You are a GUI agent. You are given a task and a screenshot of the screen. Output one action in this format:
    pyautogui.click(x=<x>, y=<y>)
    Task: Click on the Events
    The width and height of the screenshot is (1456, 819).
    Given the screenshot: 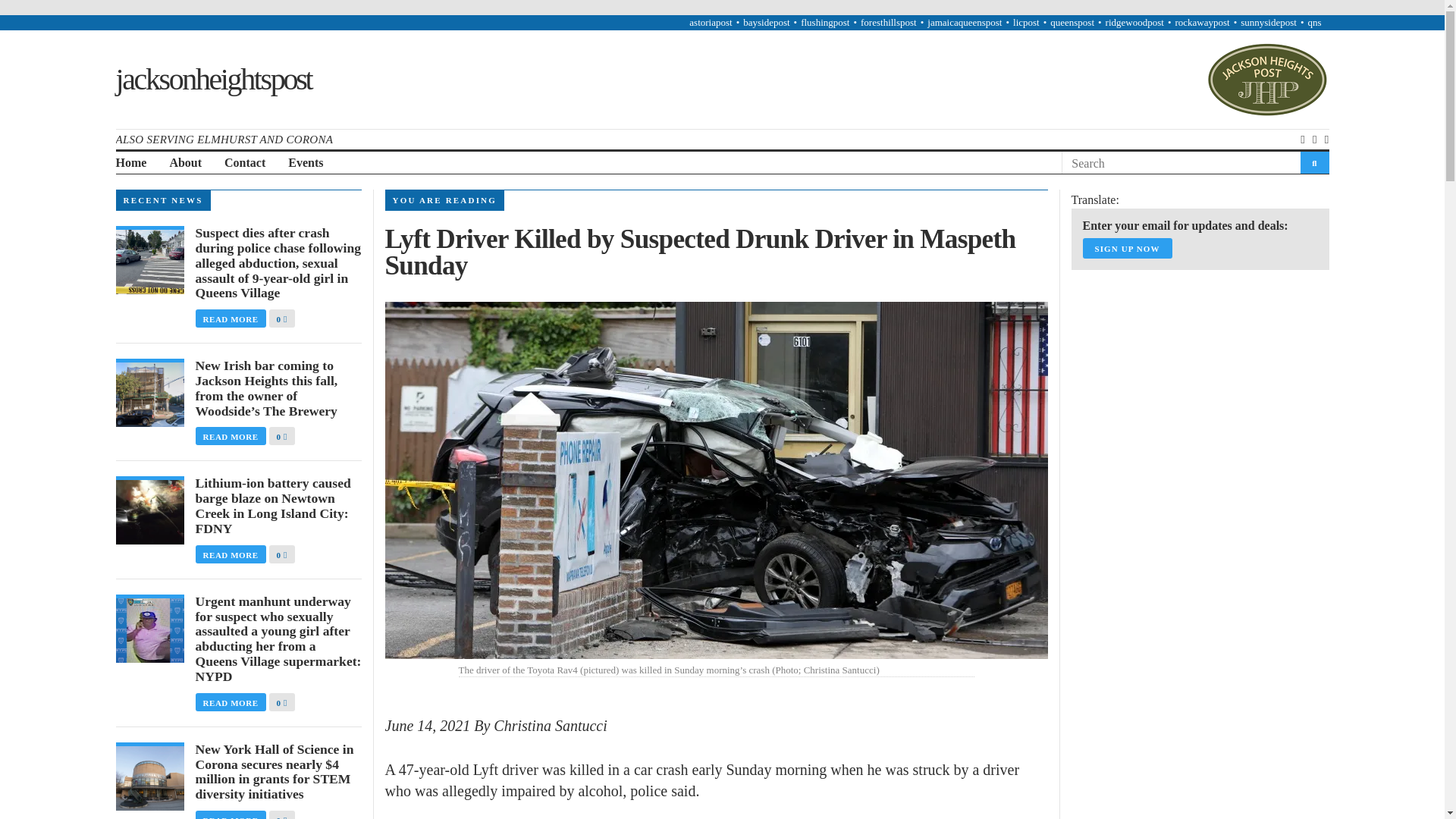 What is the action you would take?
    pyautogui.click(x=306, y=163)
    